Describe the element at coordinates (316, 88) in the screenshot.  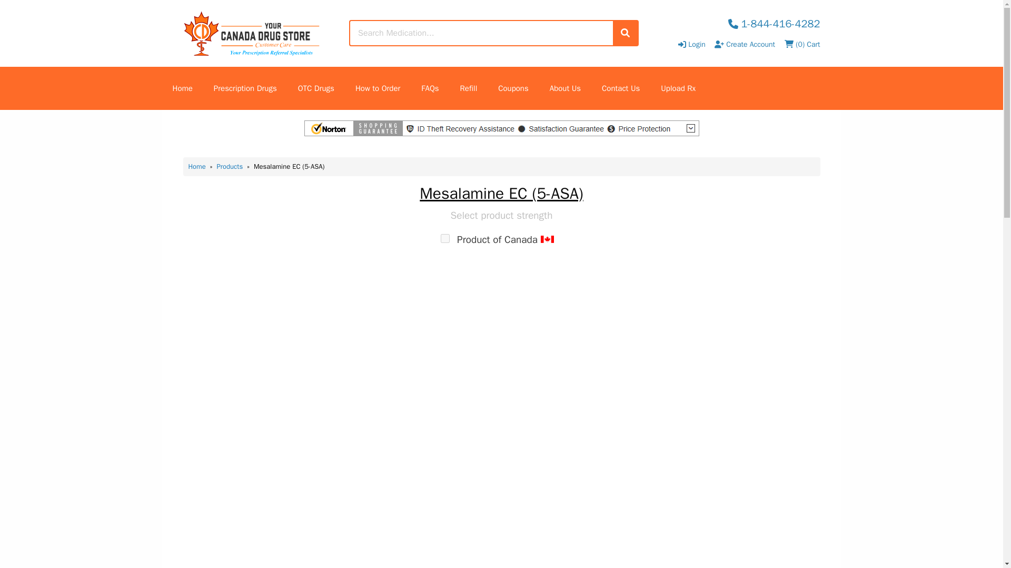
I see `OTC Drugs` at that location.